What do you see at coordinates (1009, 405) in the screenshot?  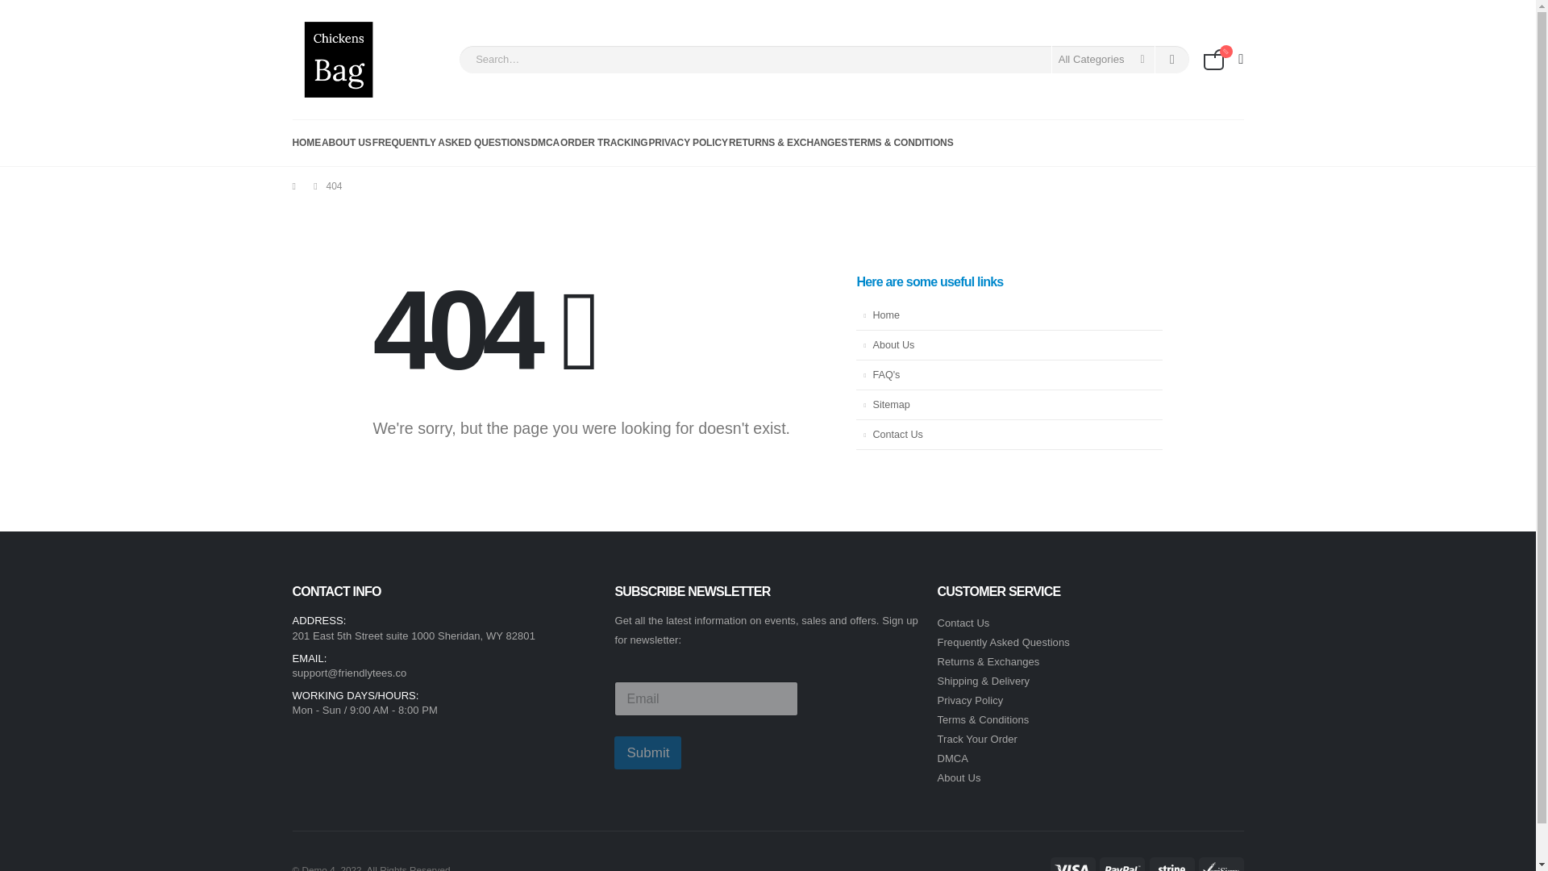 I see `Sitemap` at bounding box center [1009, 405].